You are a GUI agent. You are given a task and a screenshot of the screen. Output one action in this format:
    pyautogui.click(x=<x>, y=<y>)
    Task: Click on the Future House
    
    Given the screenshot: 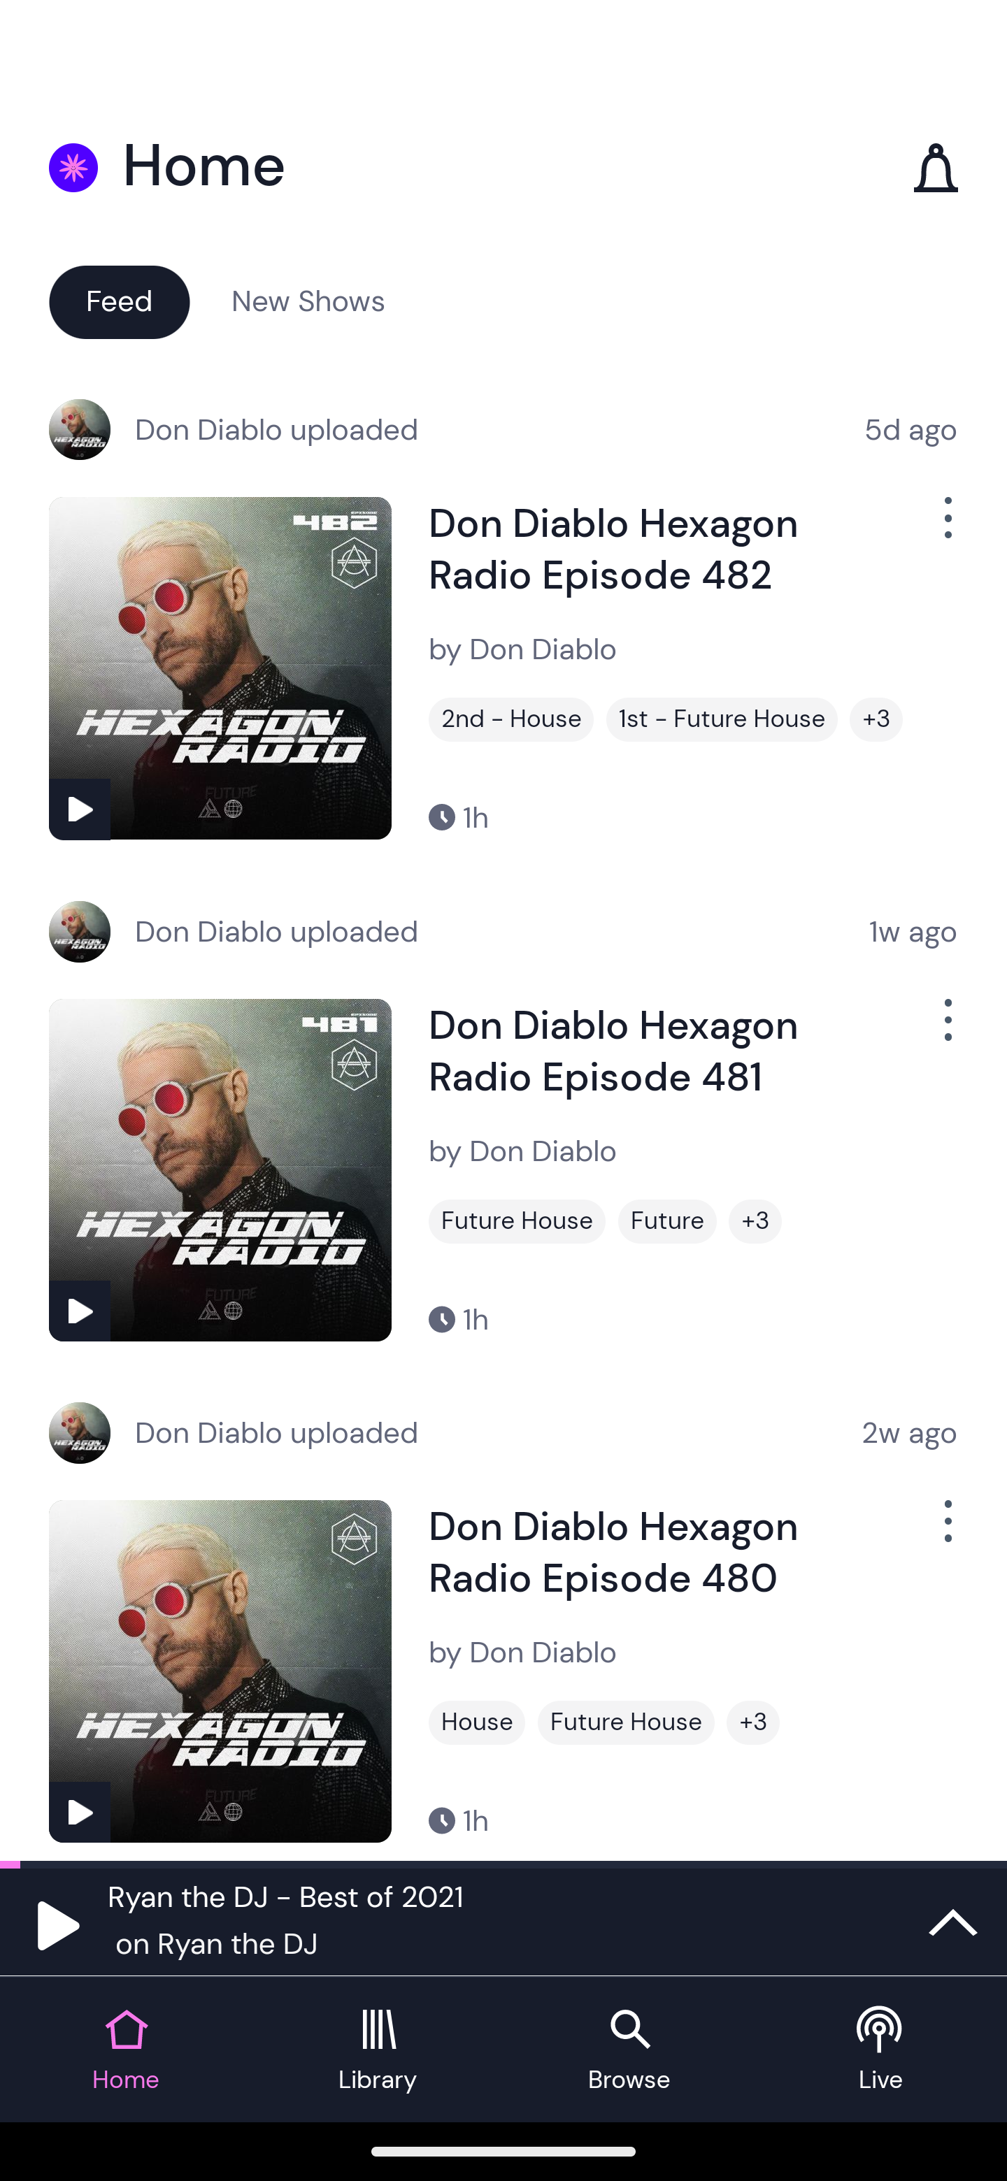 What is the action you would take?
    pyautogui.click(x=517, y=1221)
    